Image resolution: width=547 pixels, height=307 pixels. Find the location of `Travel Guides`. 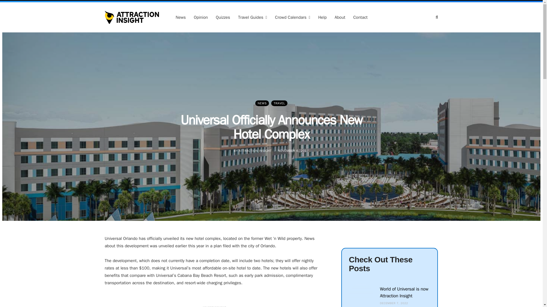

Travel Guides is located at coordinates (252, 17).